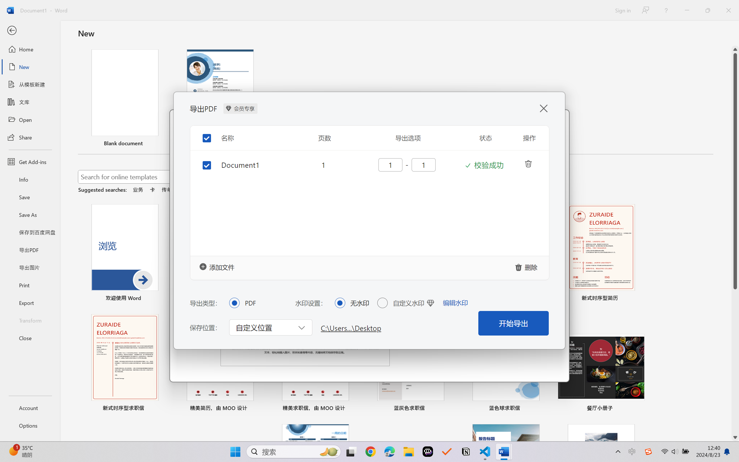  Describe the element at coordinates (389, 452) in the screenshot. I see `Microsoft Edge` at that location.